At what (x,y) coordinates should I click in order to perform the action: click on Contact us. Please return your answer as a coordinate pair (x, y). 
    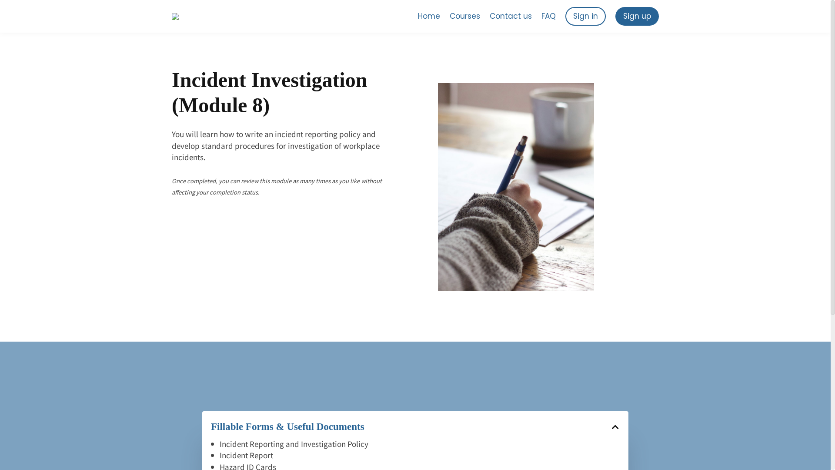
    Looking at the image, I should click on (511, 16).